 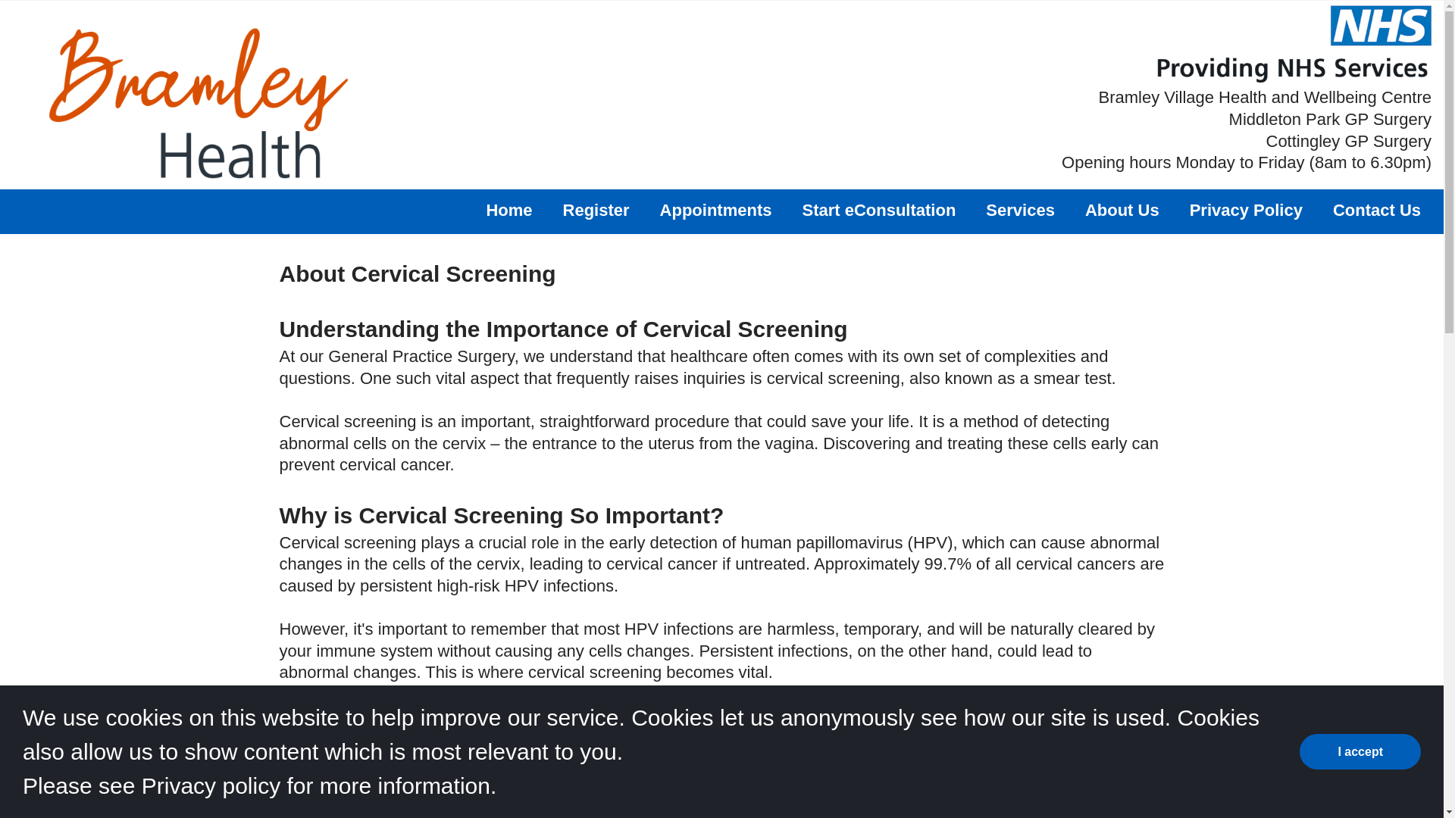 I want to click on Appointments, so click(x=716, y=211).